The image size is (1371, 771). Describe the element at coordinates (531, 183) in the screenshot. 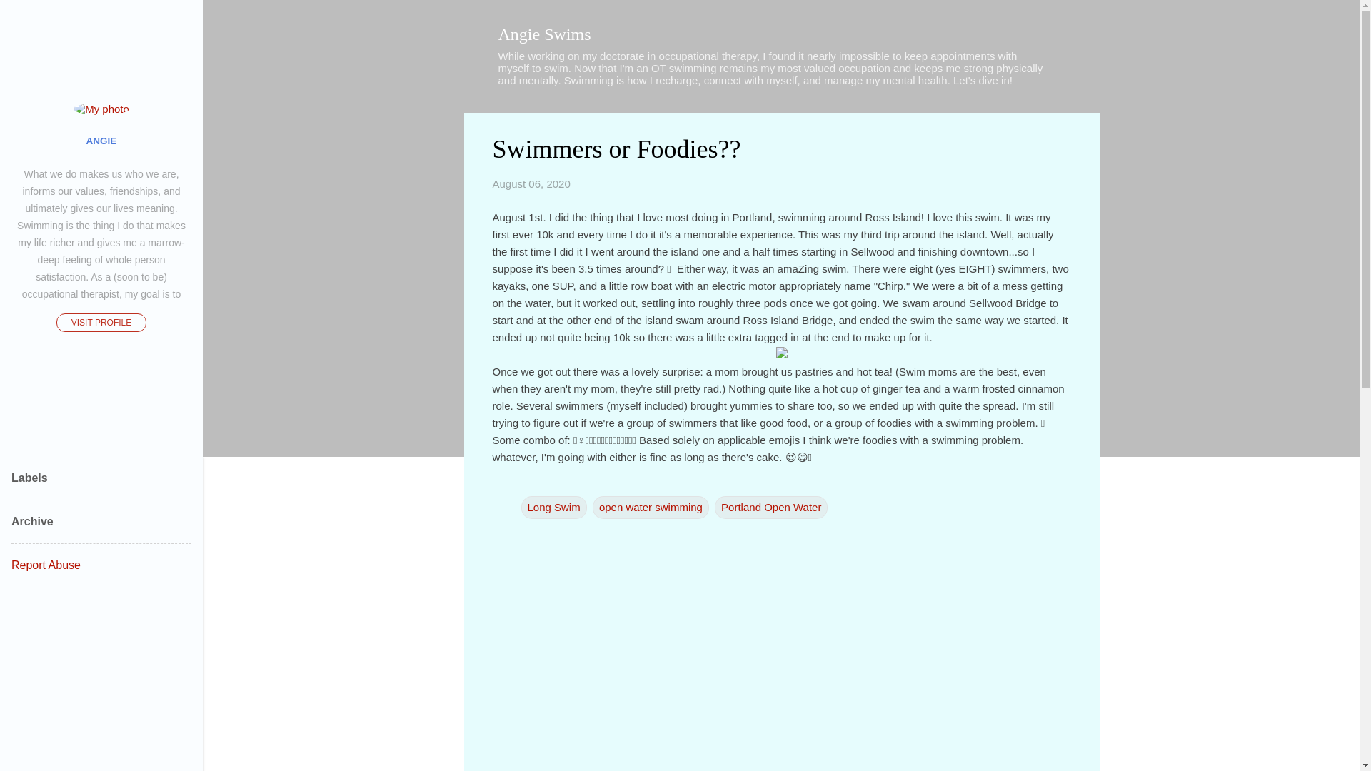

I see `permanent link` at that location.